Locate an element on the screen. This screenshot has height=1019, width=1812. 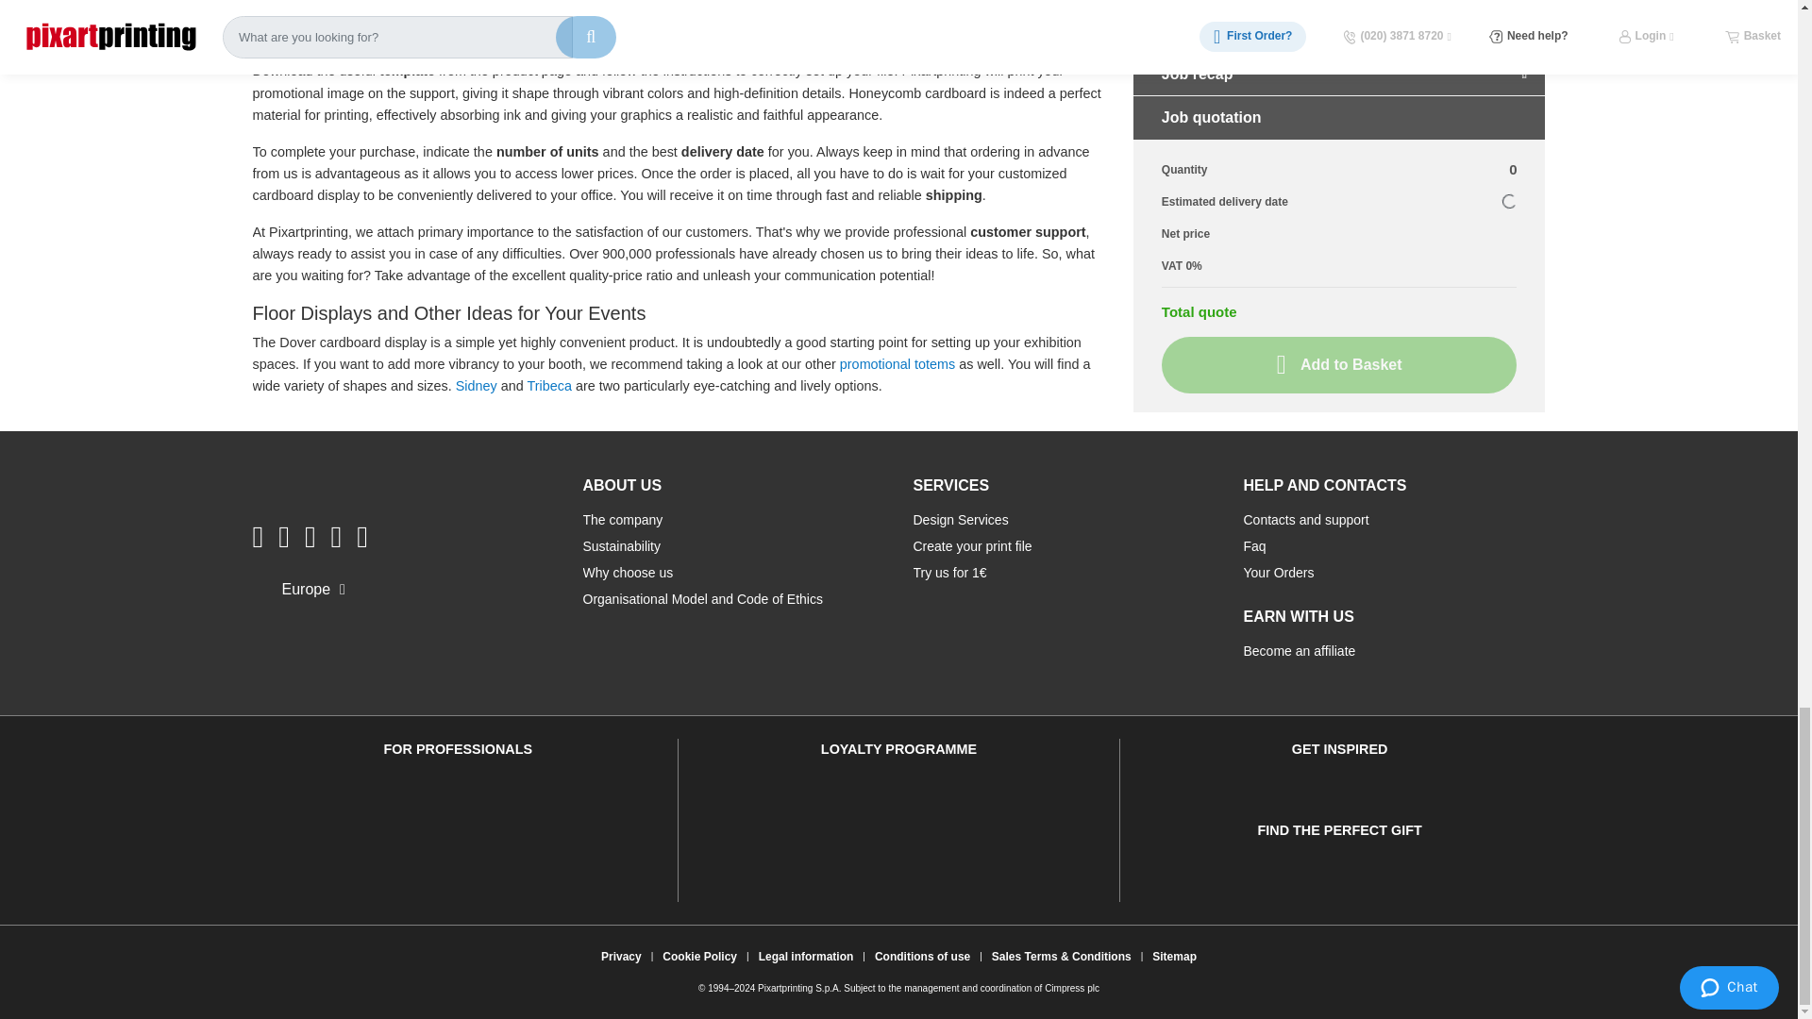
Privacy is located at coordinates (621, 957).